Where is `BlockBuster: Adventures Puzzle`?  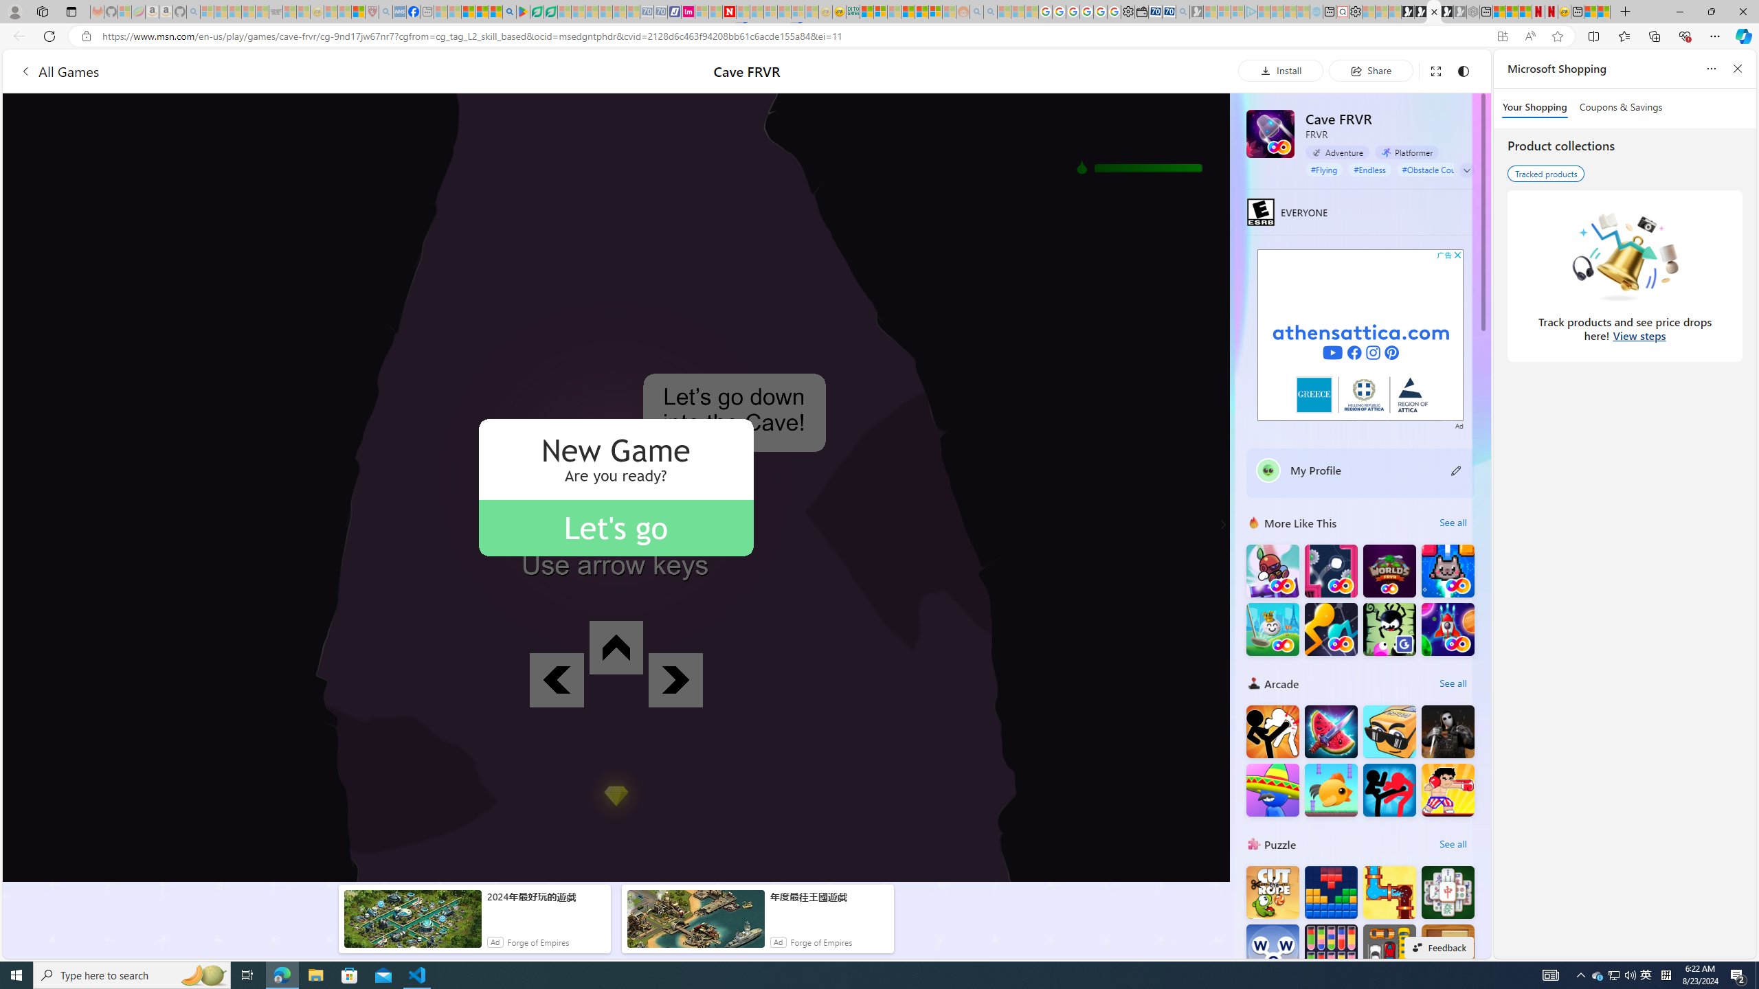 BlockBuster: Adventures Puzzle is located at coordinates (1330, 893).